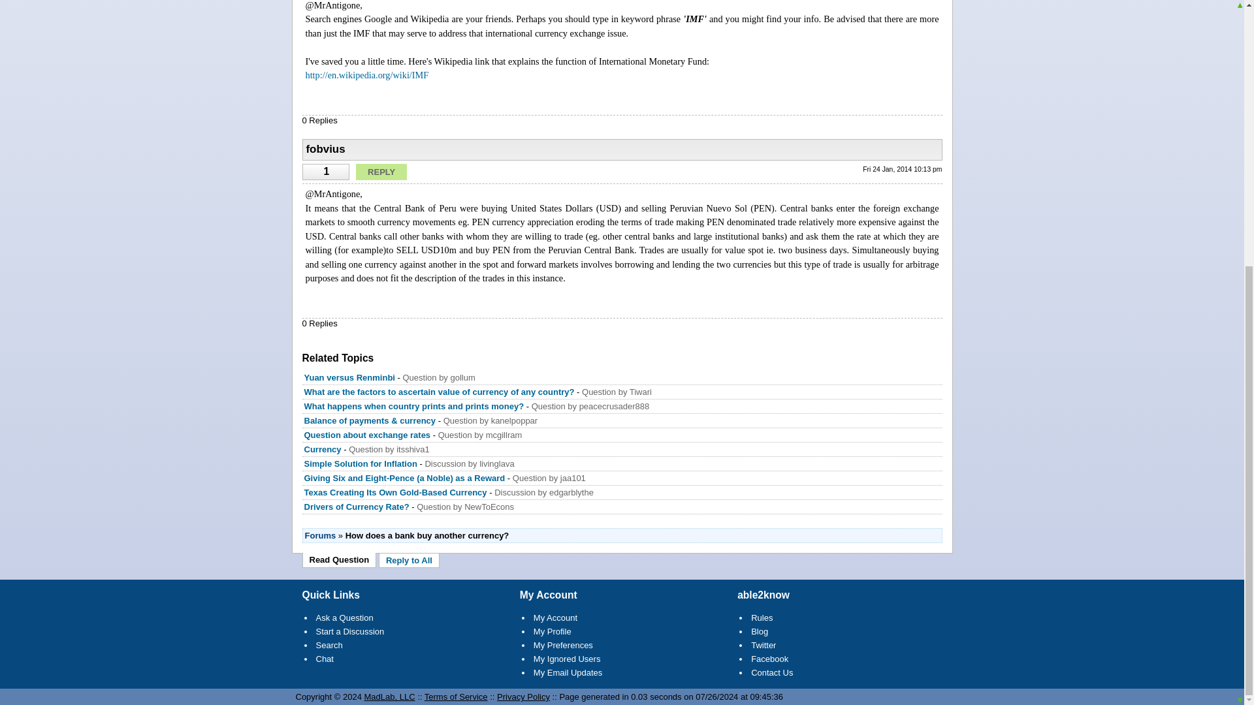 Image resolution: width=1254 pixels, height=705 pixels. I want to click on Search, so click(329, 645).